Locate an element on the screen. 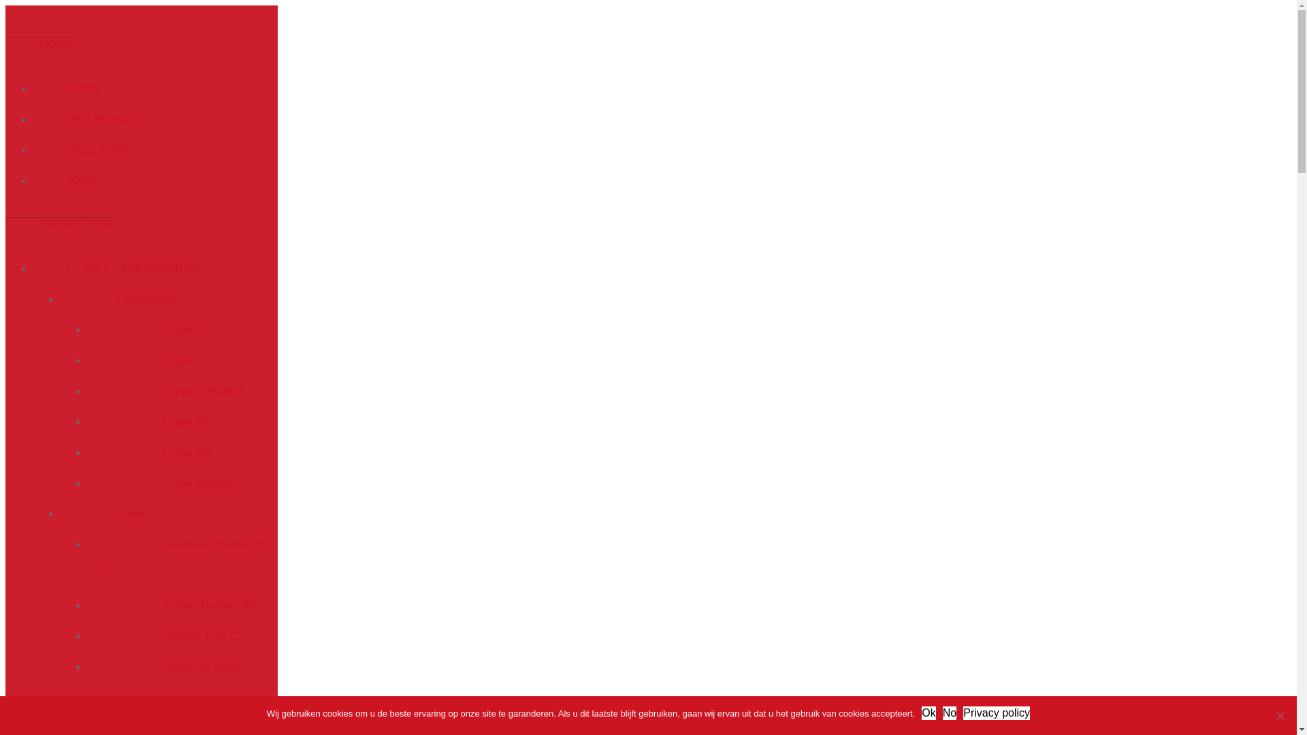  Privacy policy is located at coordinates (997, 713).